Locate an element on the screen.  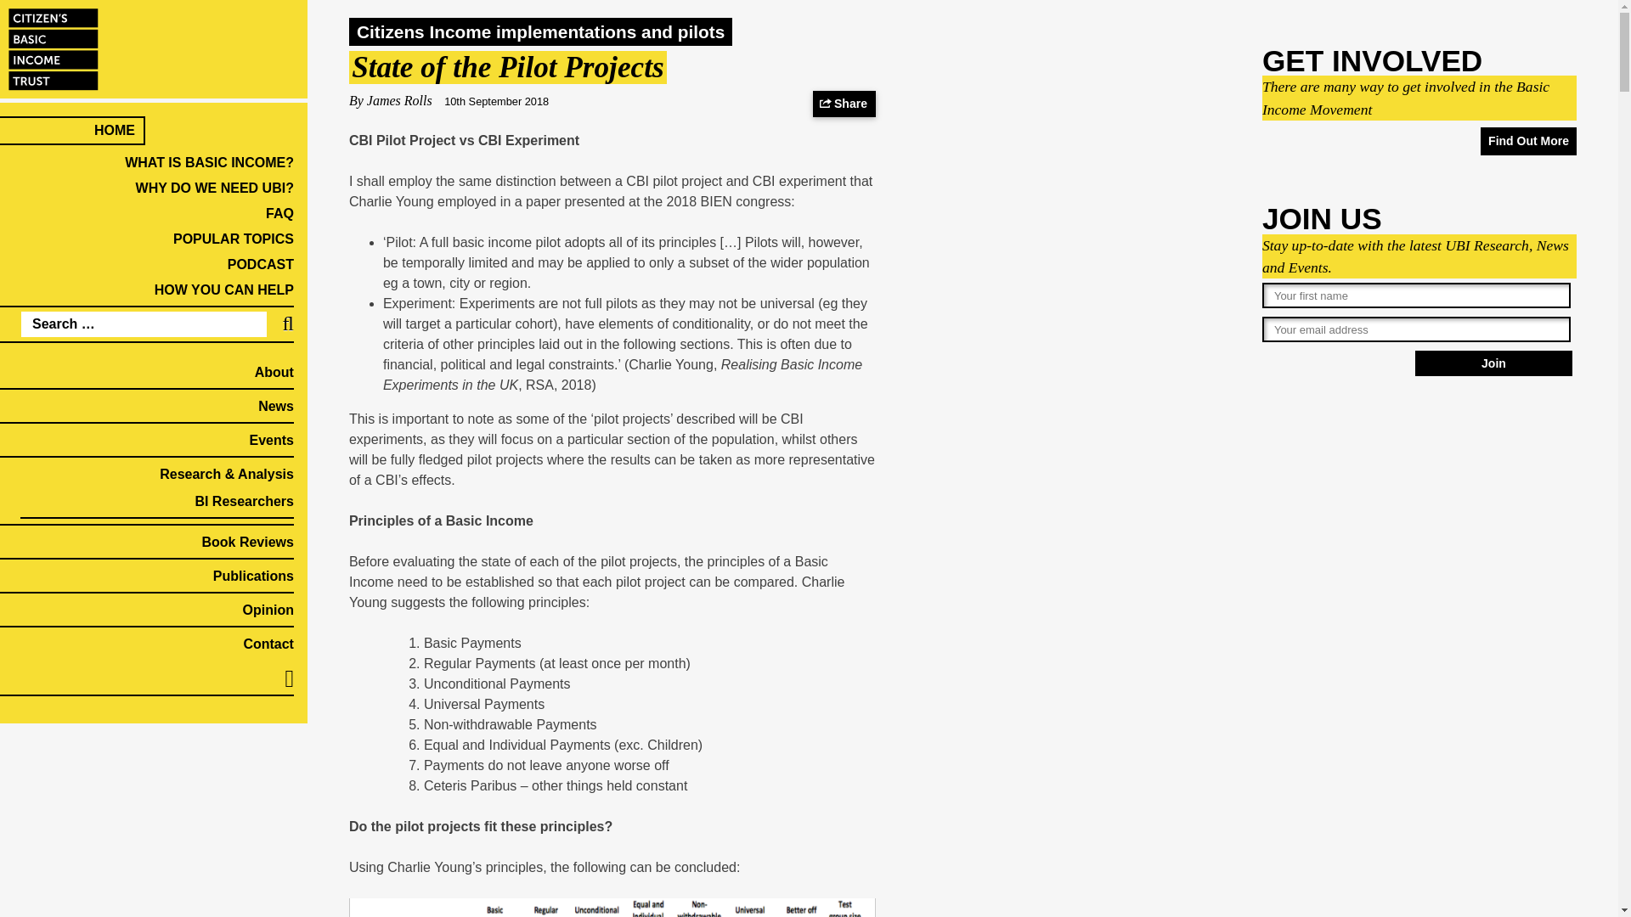
WHAT IS BASIC INCOME? is located at coordinates (209, 161).